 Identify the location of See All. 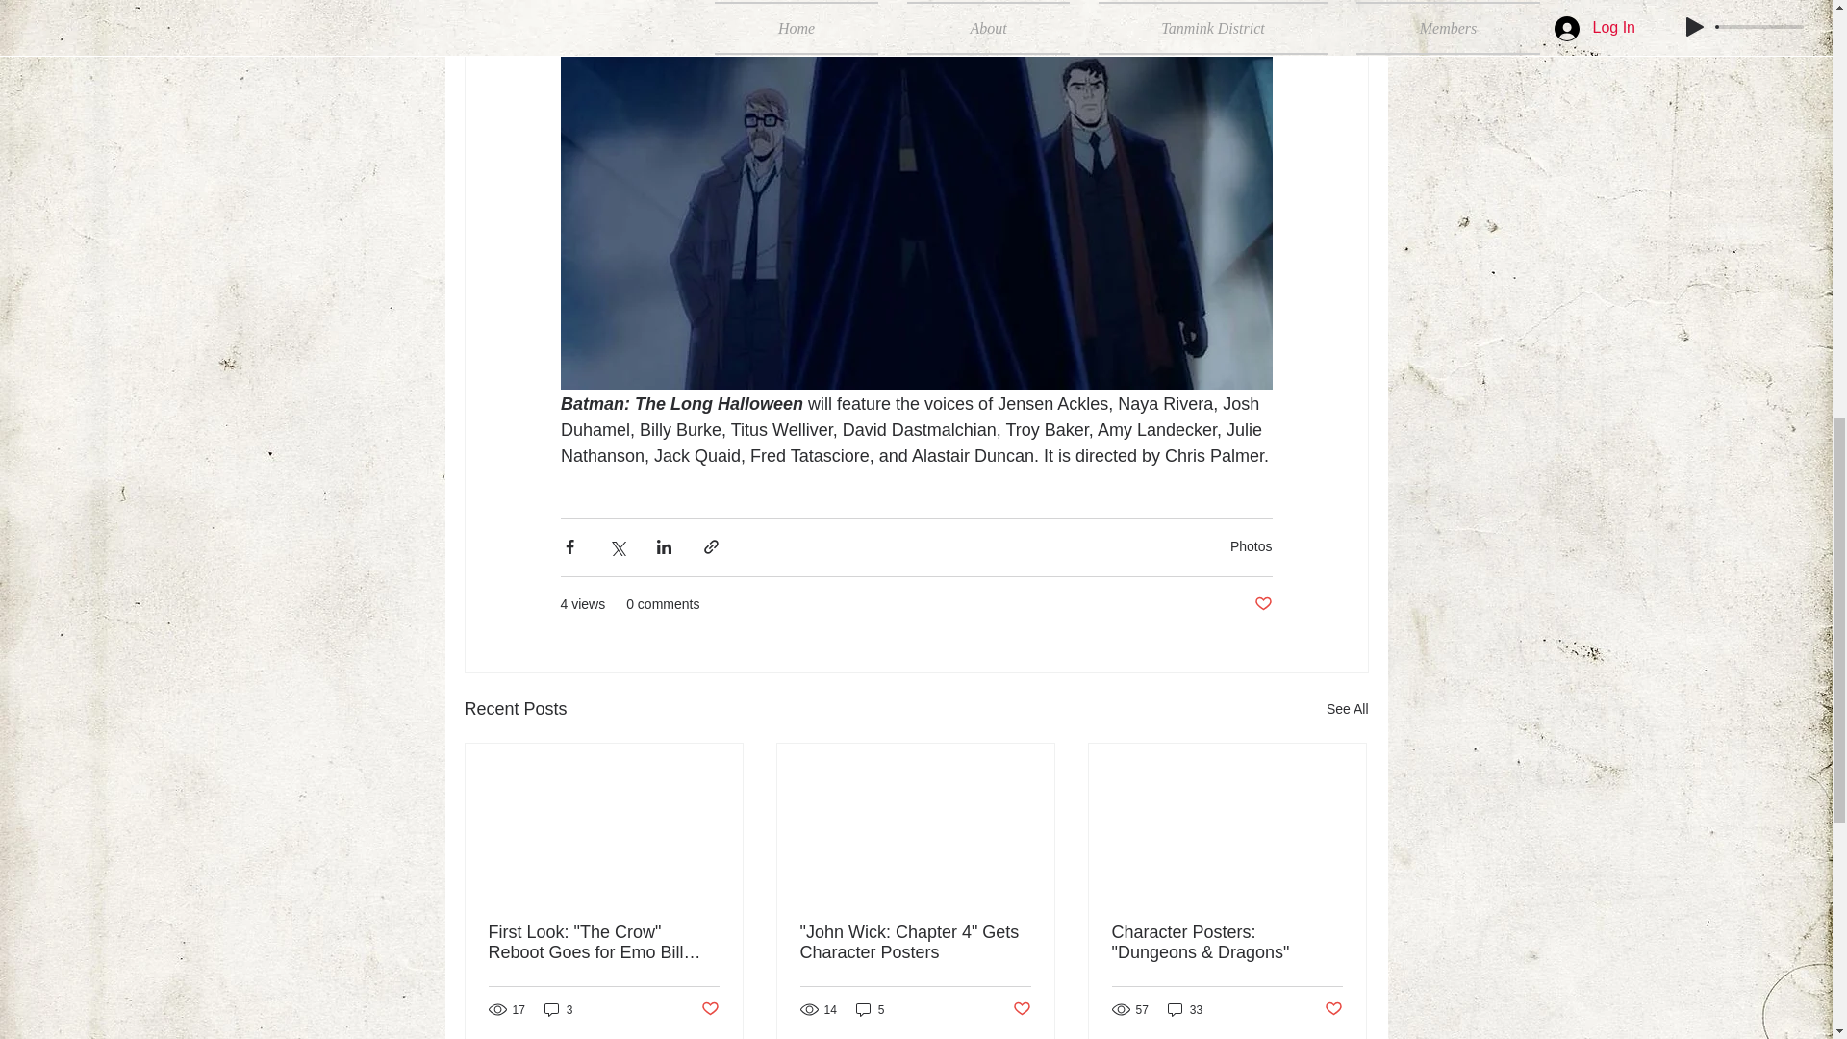
(1347, 708).